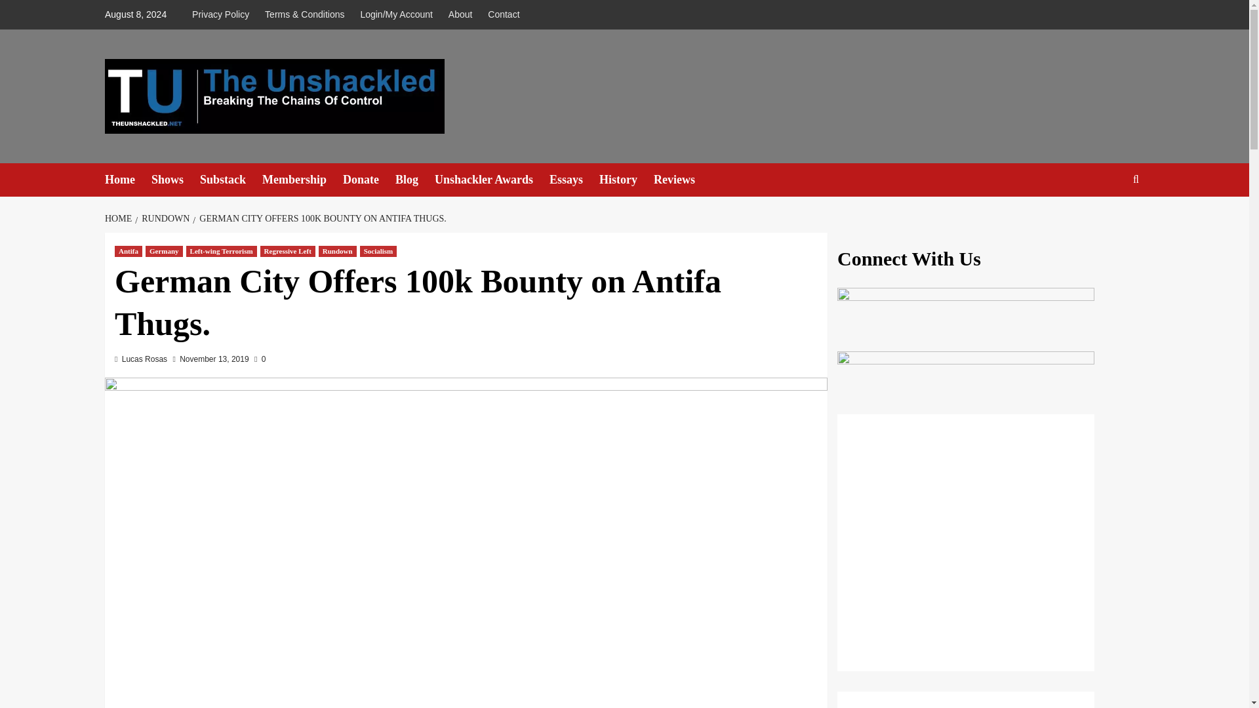 Image resolution: width=1259 pixels, height=708 pixels. Describe the element at coordinates (224, 14) in the screenshot. I see `Privacy Policy` at that location.